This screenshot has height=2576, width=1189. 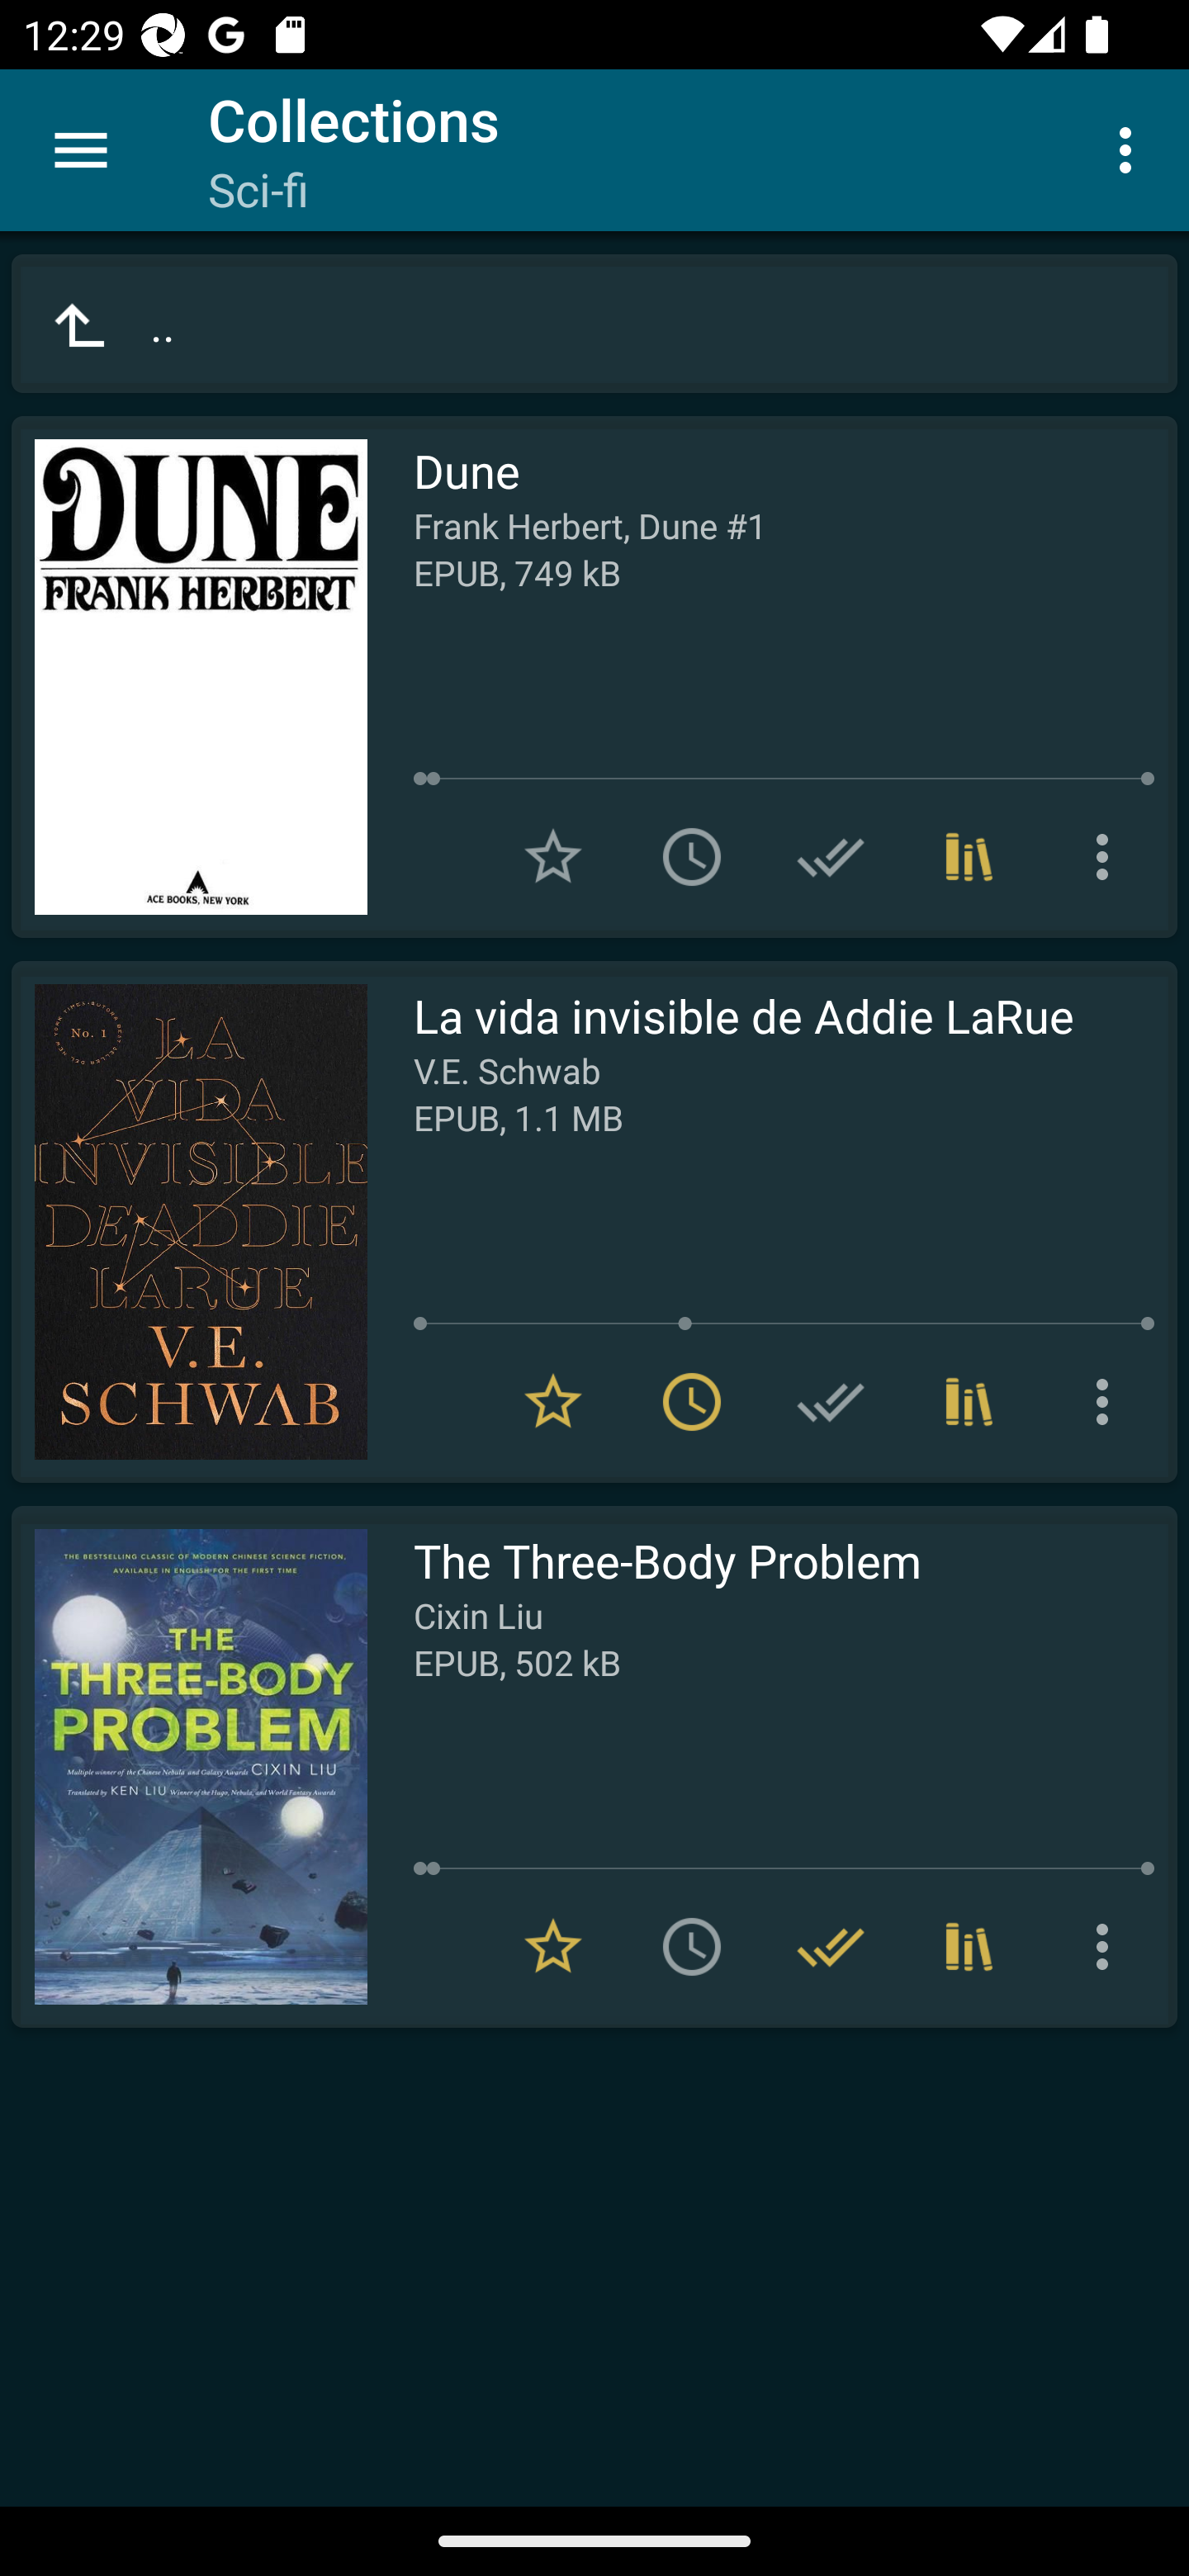 What do you see at coordinates (1108, 1401) in the screenshot?
I see `More options` at bounding box center [1108, 1401].